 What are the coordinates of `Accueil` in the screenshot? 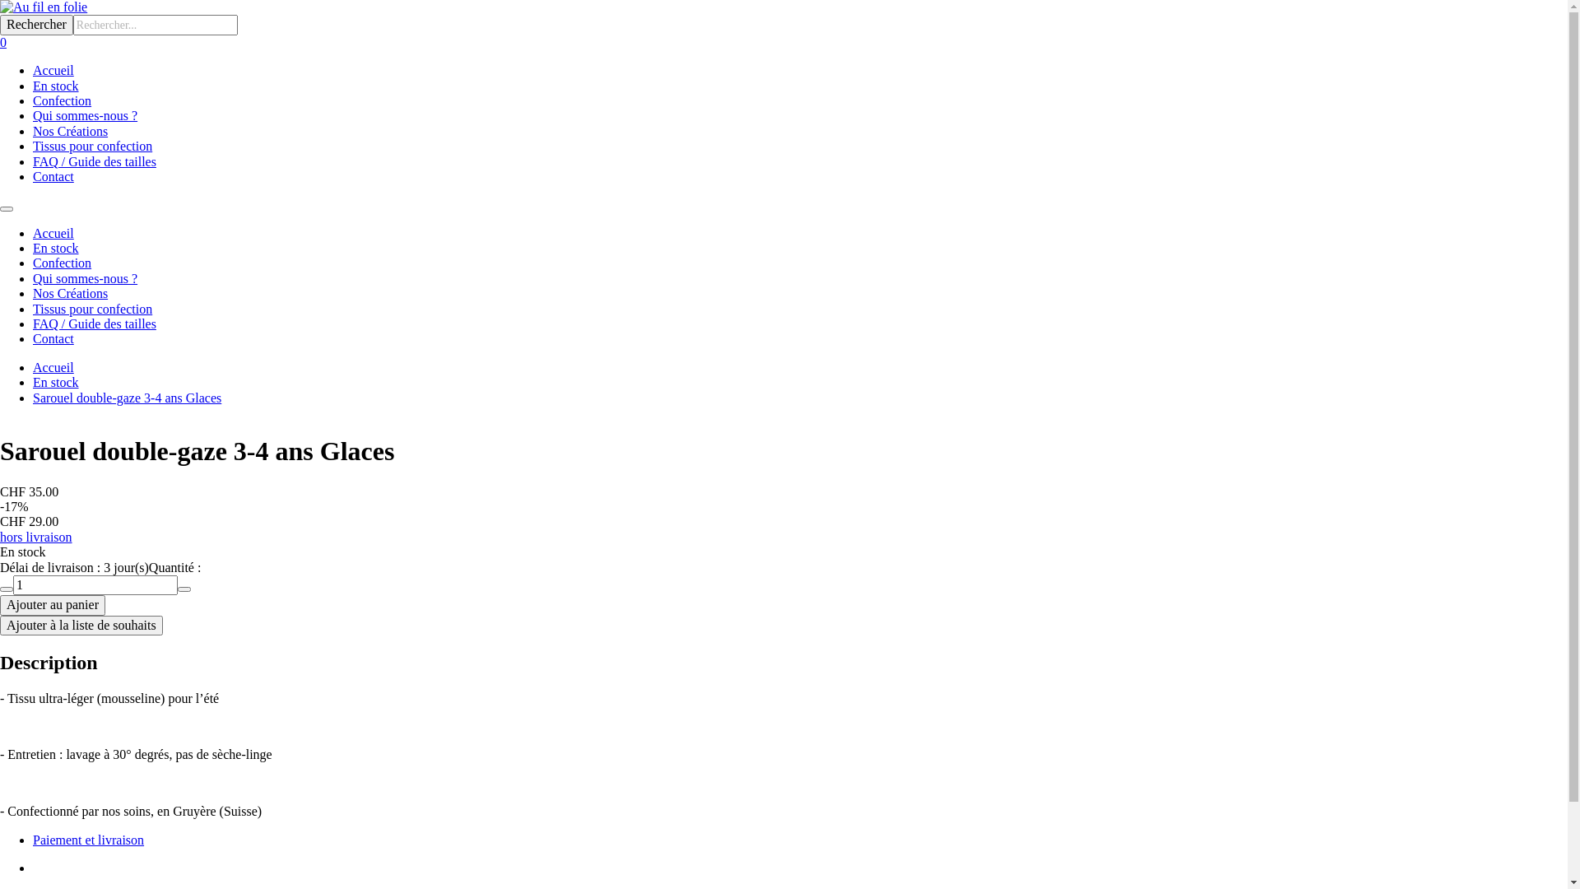 It's located at (53, 234).